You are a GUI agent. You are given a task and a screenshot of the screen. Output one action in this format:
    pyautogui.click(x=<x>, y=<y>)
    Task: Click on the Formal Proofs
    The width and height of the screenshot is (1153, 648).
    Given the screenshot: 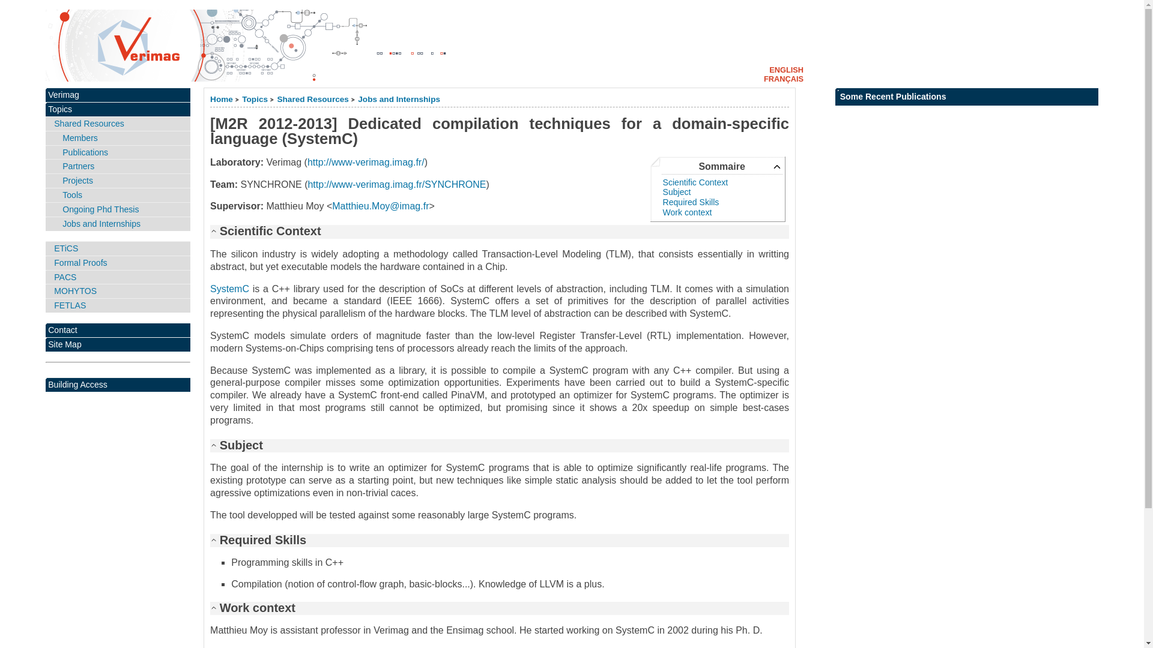 What is the action you would take?
    pyautogui.click(x=118, y=263)
    